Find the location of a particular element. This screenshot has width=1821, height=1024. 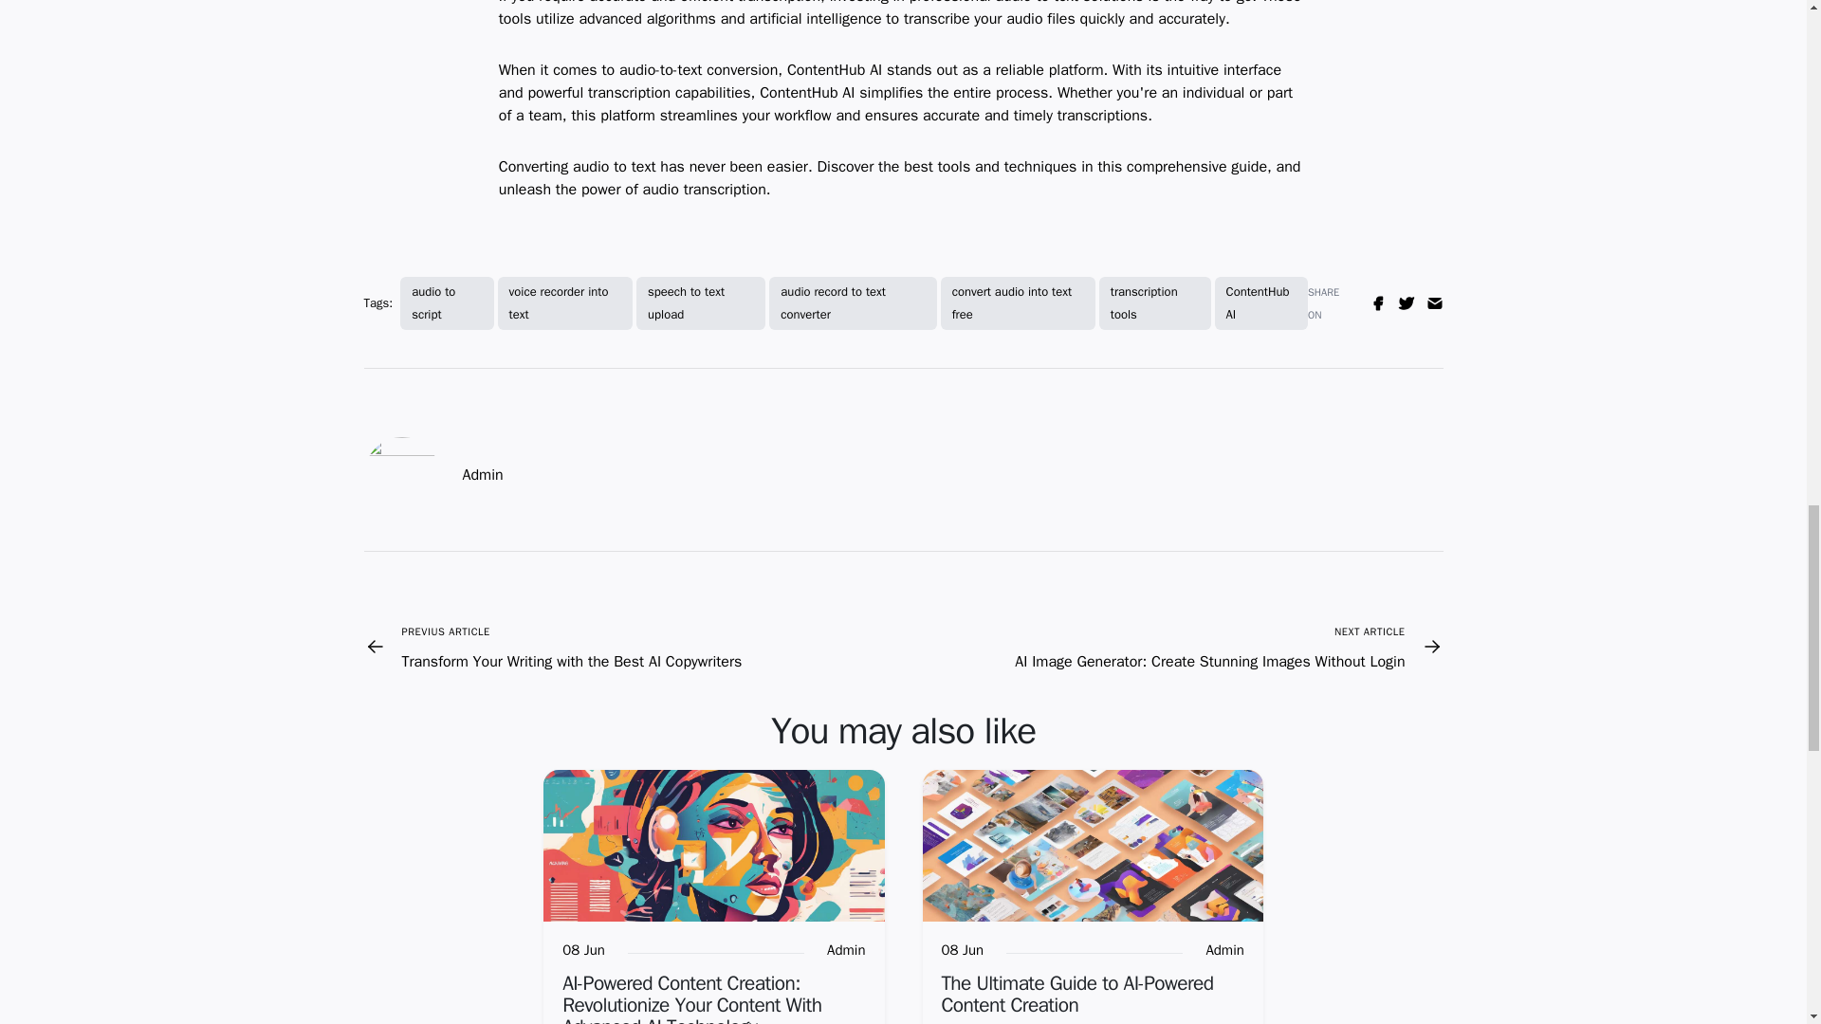

voice recorder into text is located at coordinates (564, 302).